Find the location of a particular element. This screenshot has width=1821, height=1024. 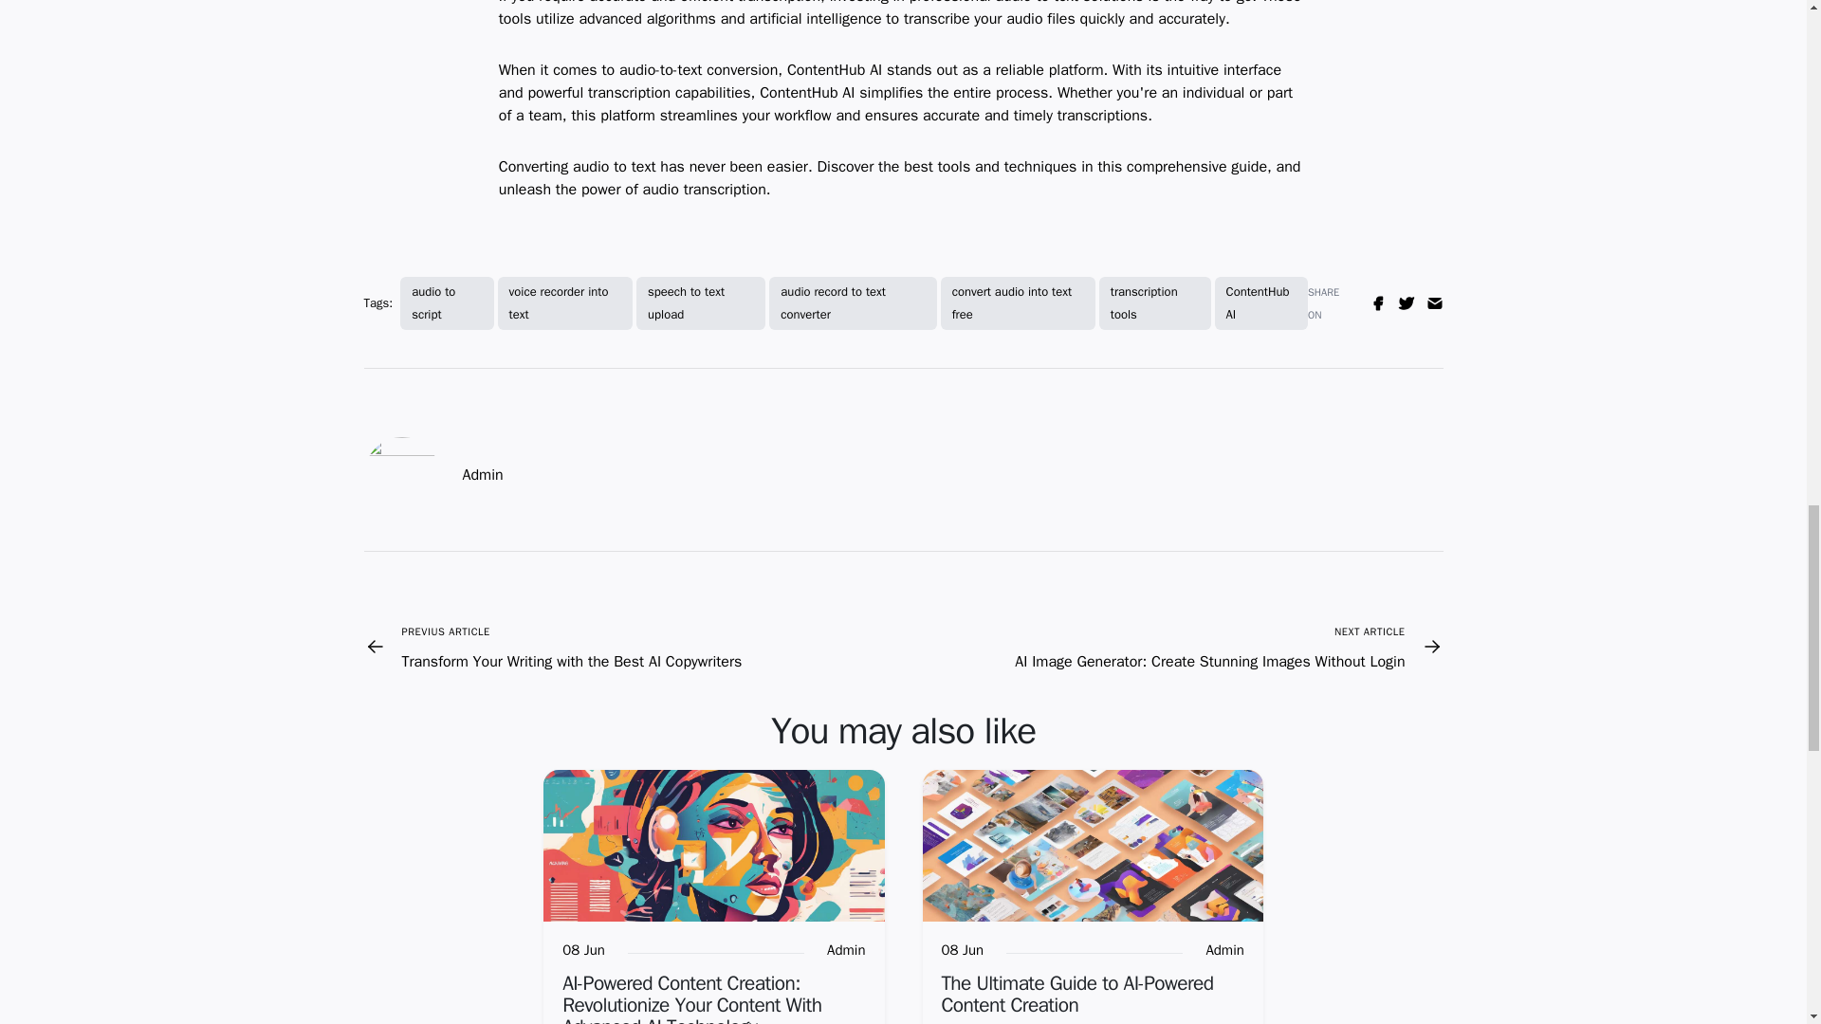

voice recorder into text is located at coordinates (564, 302).